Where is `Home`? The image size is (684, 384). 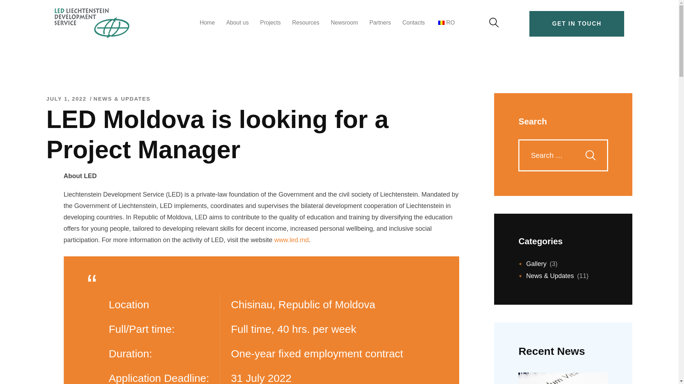
Home is located at coordinates (207, 22).